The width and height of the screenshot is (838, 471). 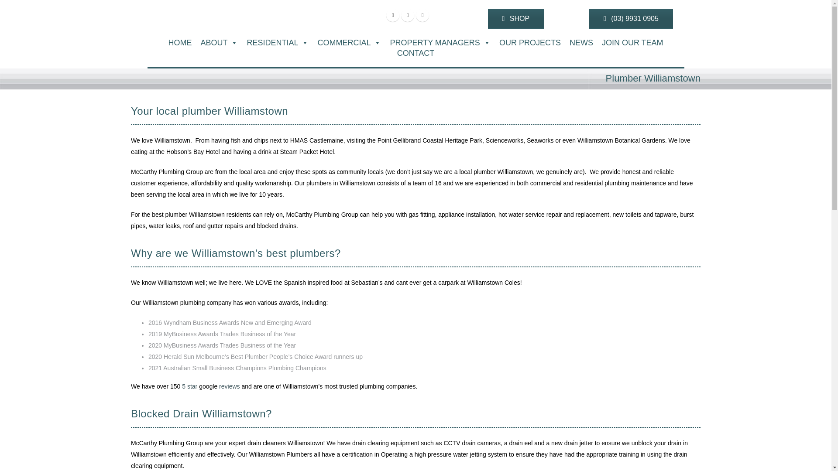 I want to click on PROPERTY MANAGERS, so click(x=440, y=42).